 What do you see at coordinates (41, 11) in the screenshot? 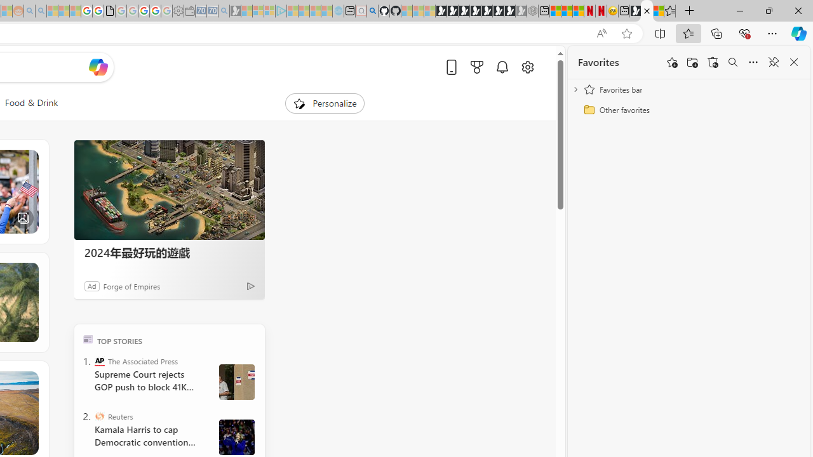
I see `Utah sues federal government - Search - Sleeping` at bounding box center [41, 11].